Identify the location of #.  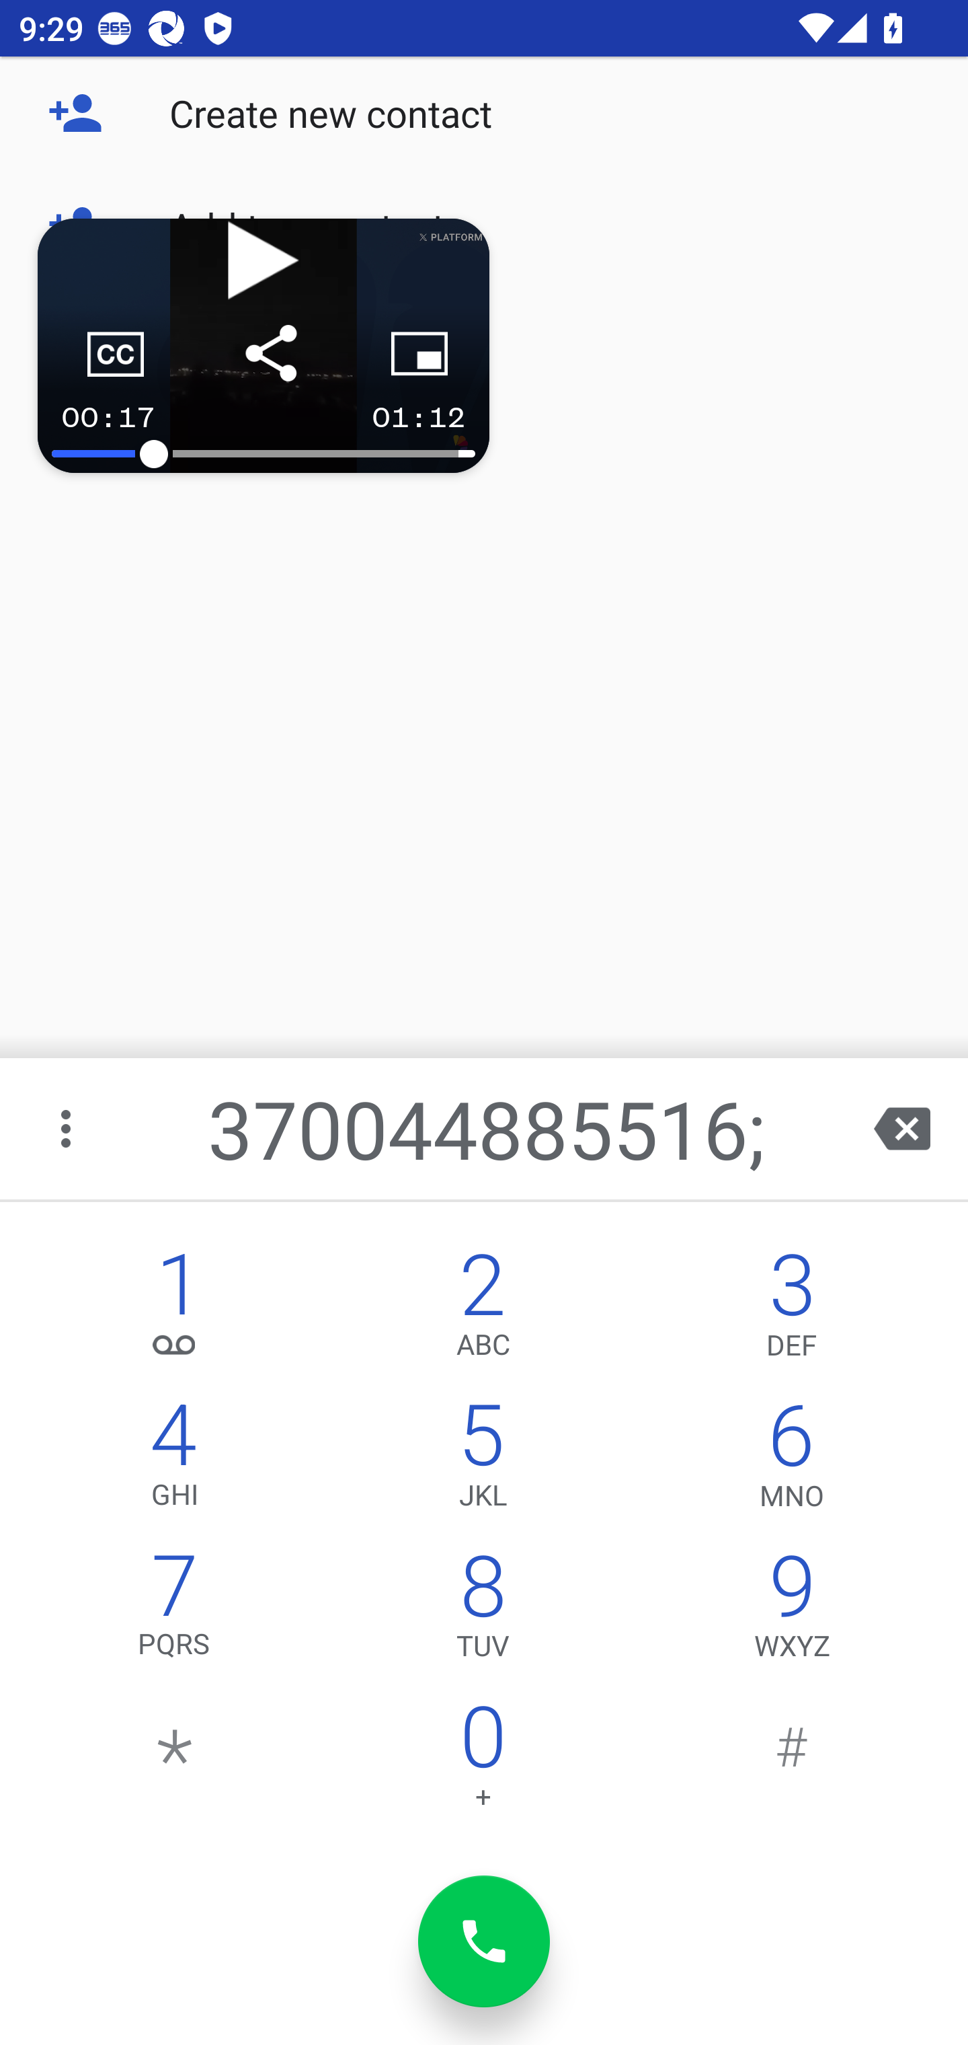
(792, 1762).